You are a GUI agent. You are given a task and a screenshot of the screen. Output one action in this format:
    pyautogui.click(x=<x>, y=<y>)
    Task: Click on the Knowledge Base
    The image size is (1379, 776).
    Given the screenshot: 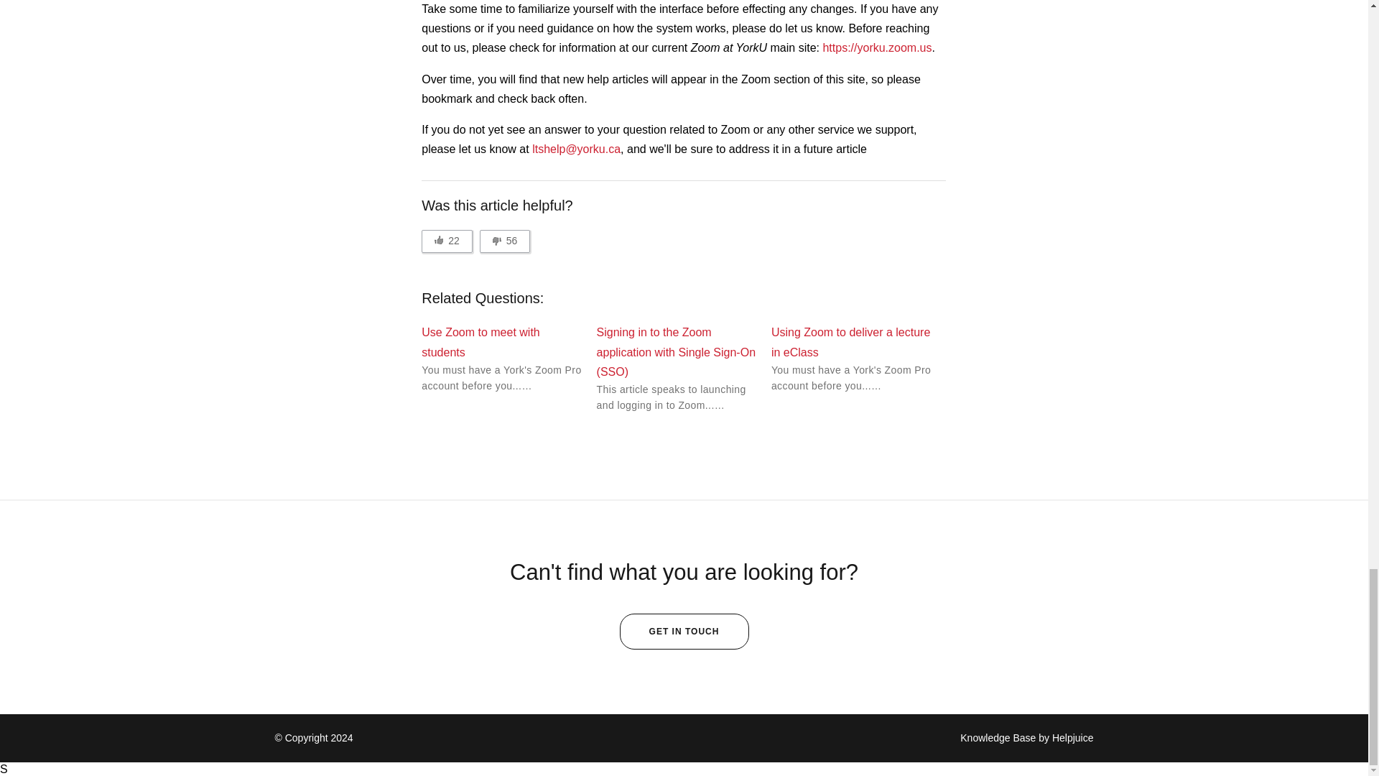 What is the action you would take?
    pyautogui.click(x=997, y=737)
    